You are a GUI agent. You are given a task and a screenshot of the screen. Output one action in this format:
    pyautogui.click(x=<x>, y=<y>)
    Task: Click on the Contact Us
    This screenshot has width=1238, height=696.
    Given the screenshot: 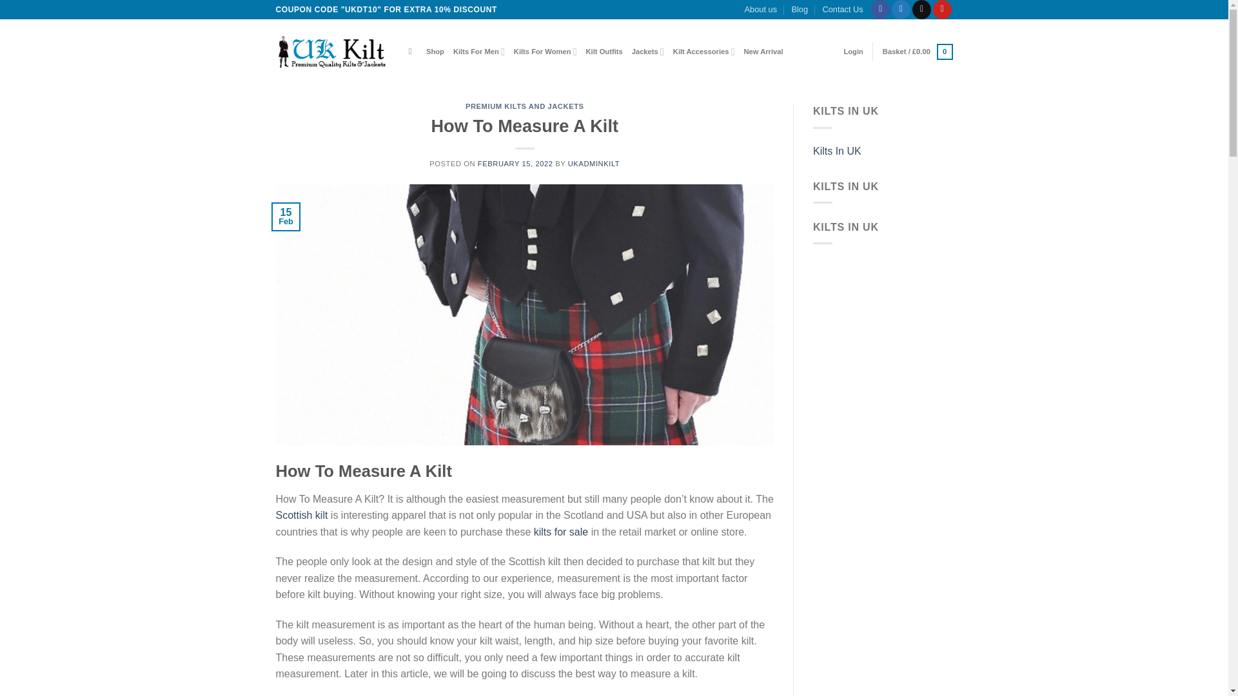 What is the action you would take?
    pyautogui.click(x=842, y=10)
    